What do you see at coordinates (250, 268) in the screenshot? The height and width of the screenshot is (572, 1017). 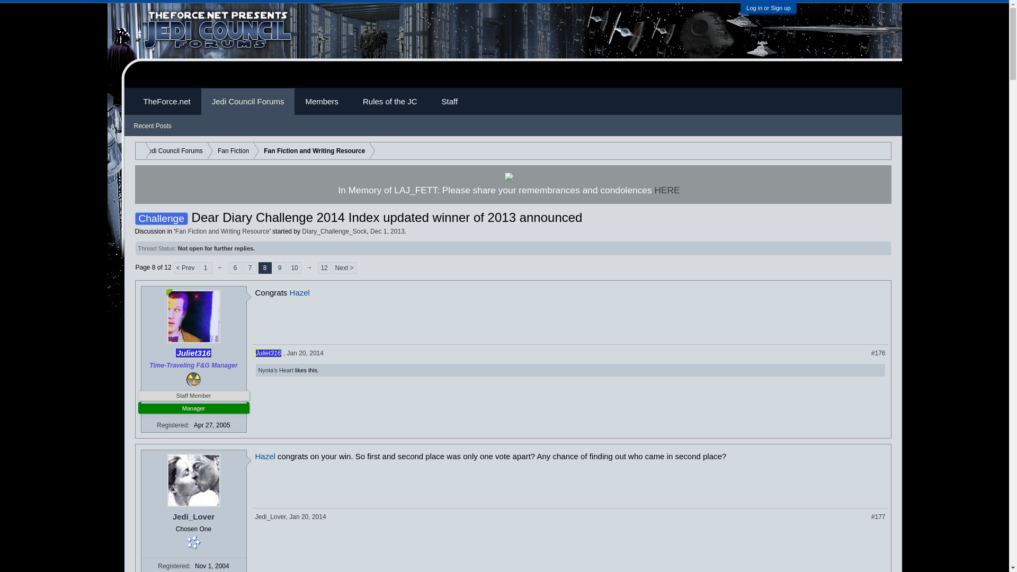 I see `9` at bounding box center [250, 268].